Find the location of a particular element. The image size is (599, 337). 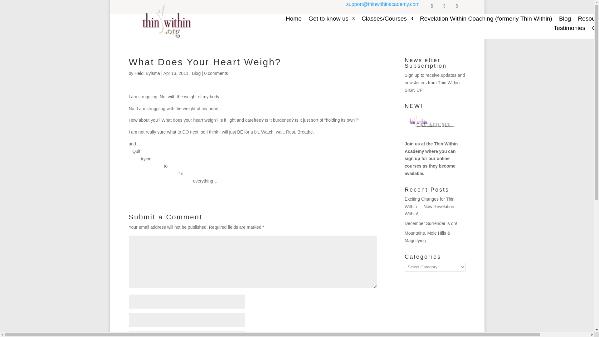

Resources is located at coordinates (588, 19).